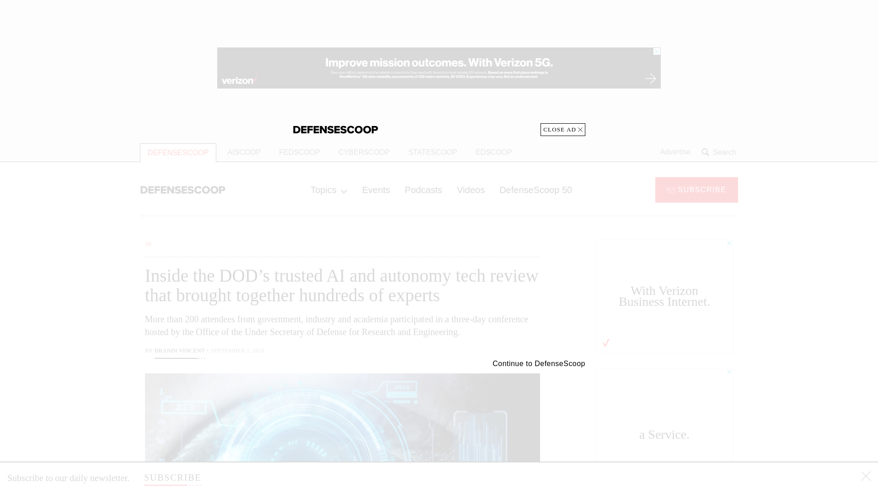 The height and width of the screenshot is (493, 878). I want to click on 3rd party ad content, so click(439, 68).